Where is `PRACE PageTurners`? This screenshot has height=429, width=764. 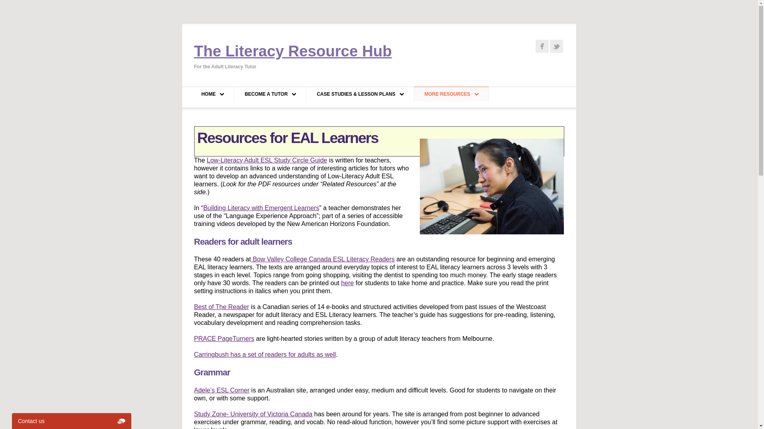
PRACE PageTurners is located at coordinates (224, 338).